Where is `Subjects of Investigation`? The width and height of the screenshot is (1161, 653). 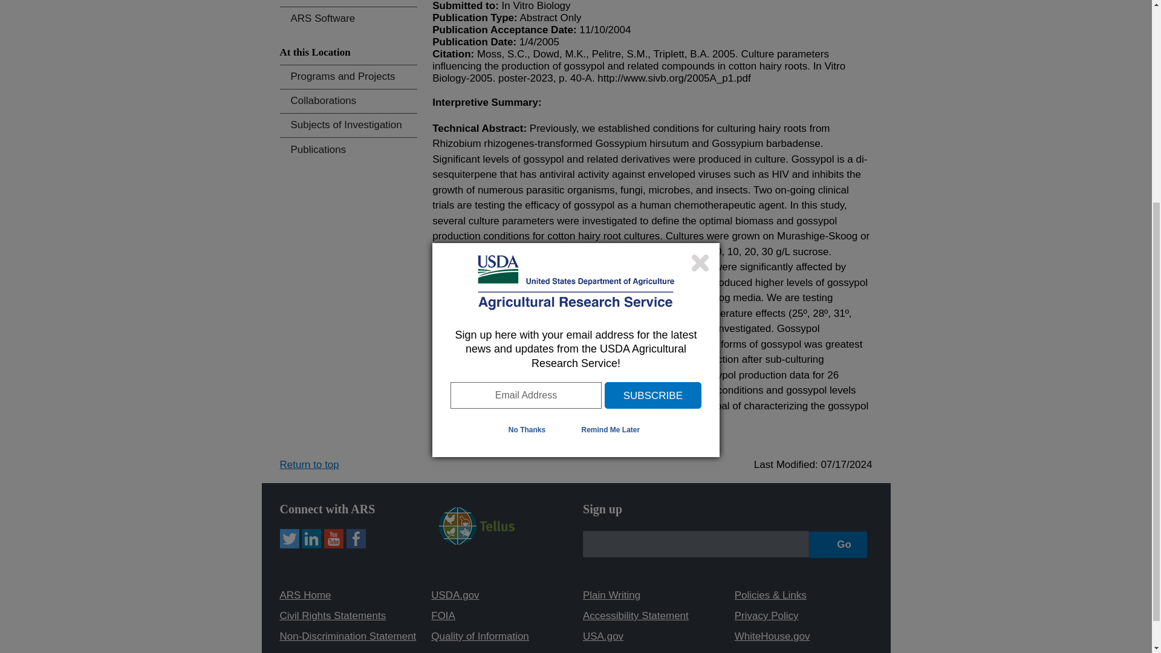 Subjects of Investigation is located at coordinates (348, 125).